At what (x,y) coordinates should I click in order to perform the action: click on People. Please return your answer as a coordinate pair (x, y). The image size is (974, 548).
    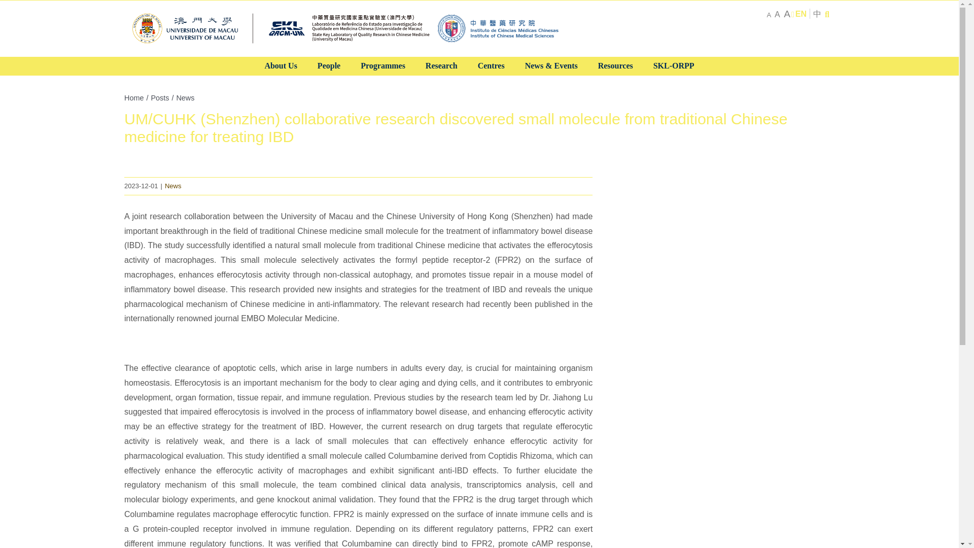
    Looking at the image, I should click on (329, 66).